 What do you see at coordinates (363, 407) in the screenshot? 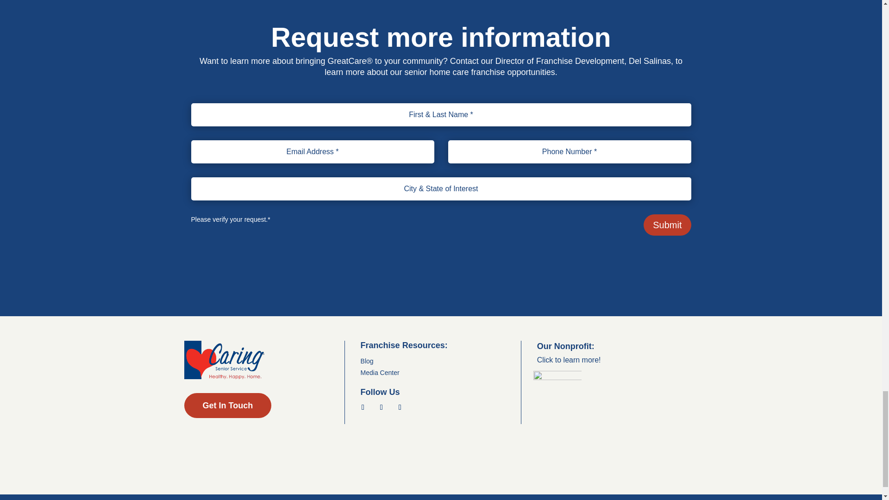
I see `Follow on Facebook` at bounding box center [363, 407].